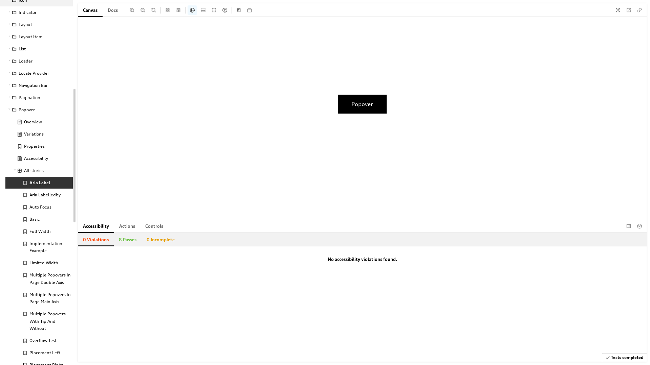 This screenshot has height=365, width=650. What do you see at coordinates (37, 61) in the screenshot?
I see `Loader` at bounding box center [37, 61].